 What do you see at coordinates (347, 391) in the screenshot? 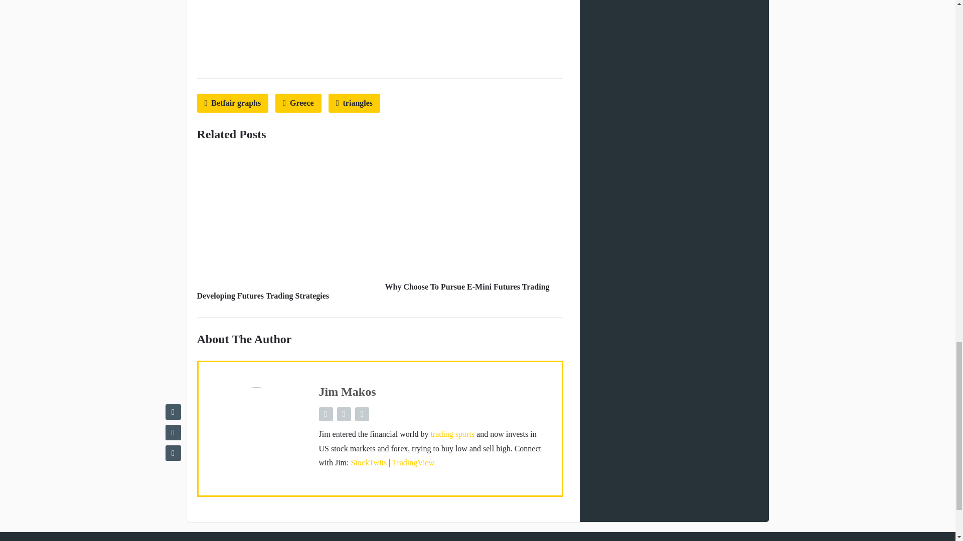
I see `Jim Makos` at bounding box center [347, 391].